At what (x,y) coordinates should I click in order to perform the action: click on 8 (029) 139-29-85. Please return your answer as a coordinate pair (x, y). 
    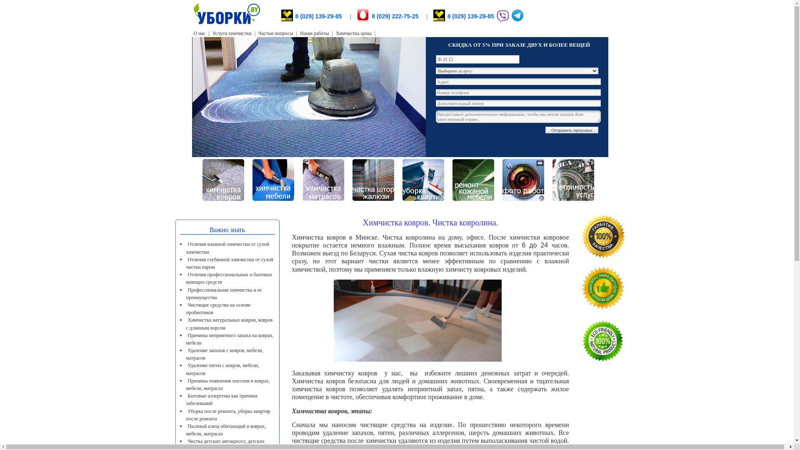
    Looking at the image, I should click on (439, 15).